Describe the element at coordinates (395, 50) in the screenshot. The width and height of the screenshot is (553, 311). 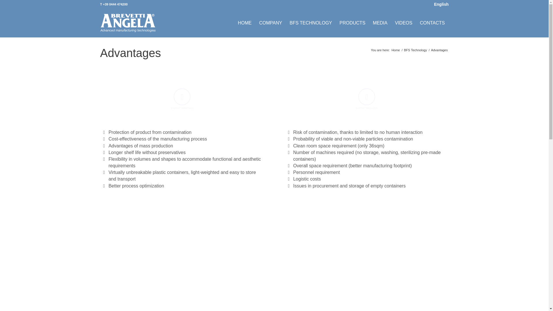
I see `Brevetti Angela` at that location.